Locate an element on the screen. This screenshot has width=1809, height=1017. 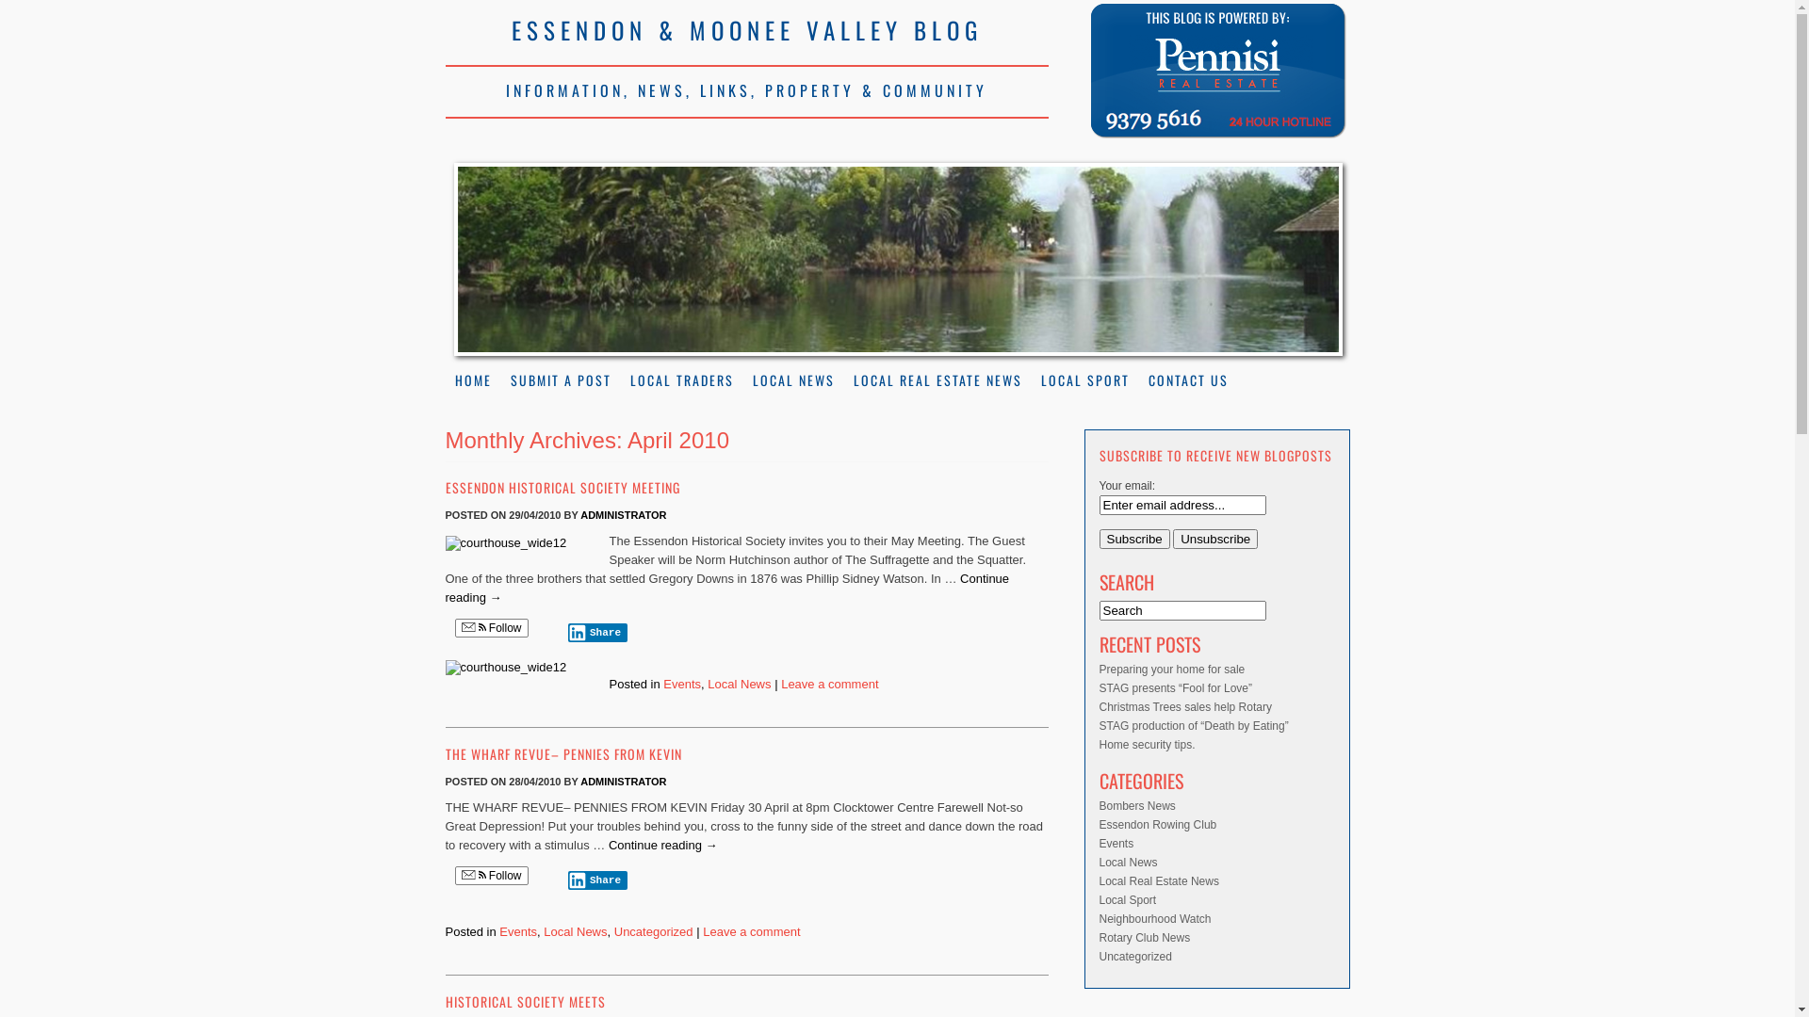
LOCAL SPORT is located at coordinates (1084, 380).